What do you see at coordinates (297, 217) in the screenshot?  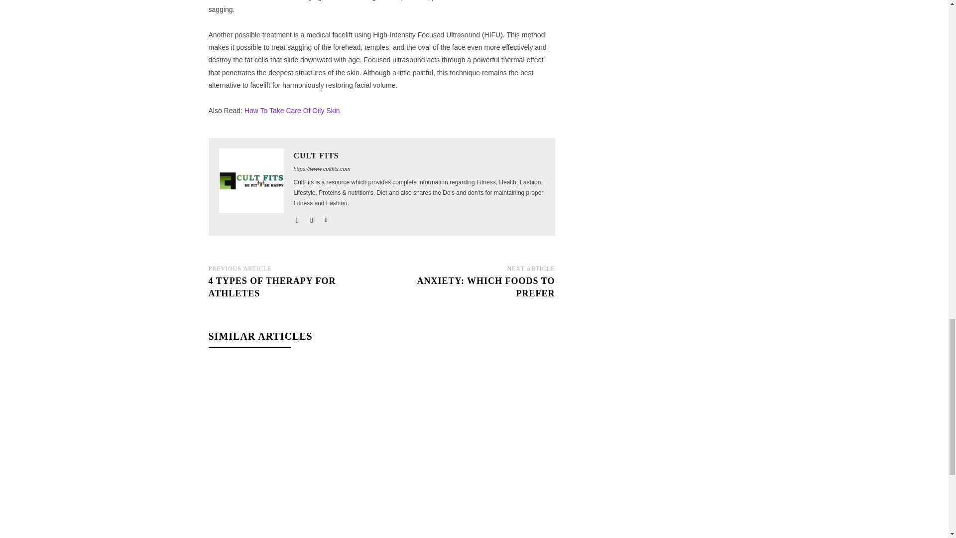 I see `facebook` at bounding box center [297, 217].